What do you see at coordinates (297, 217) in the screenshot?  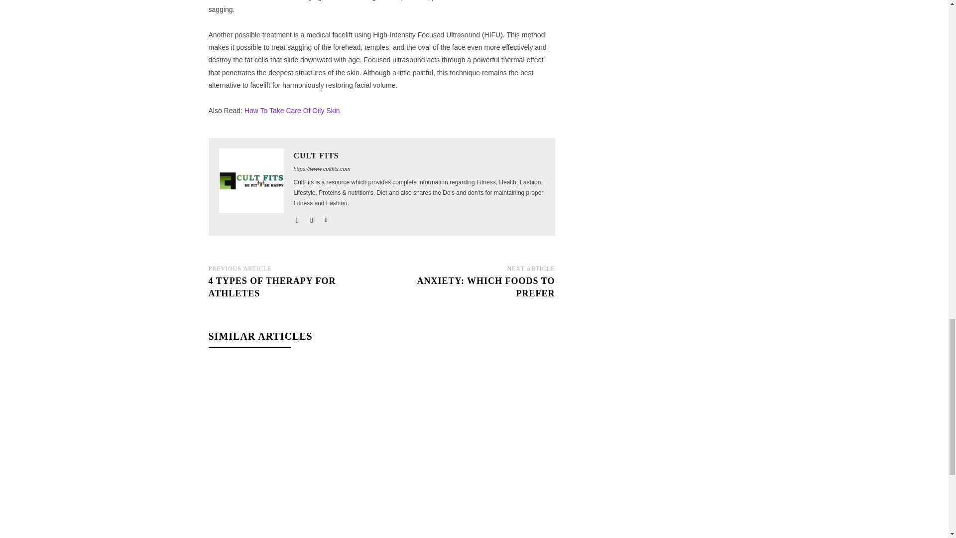 I see `facebook` at bounding box center [297, 217].